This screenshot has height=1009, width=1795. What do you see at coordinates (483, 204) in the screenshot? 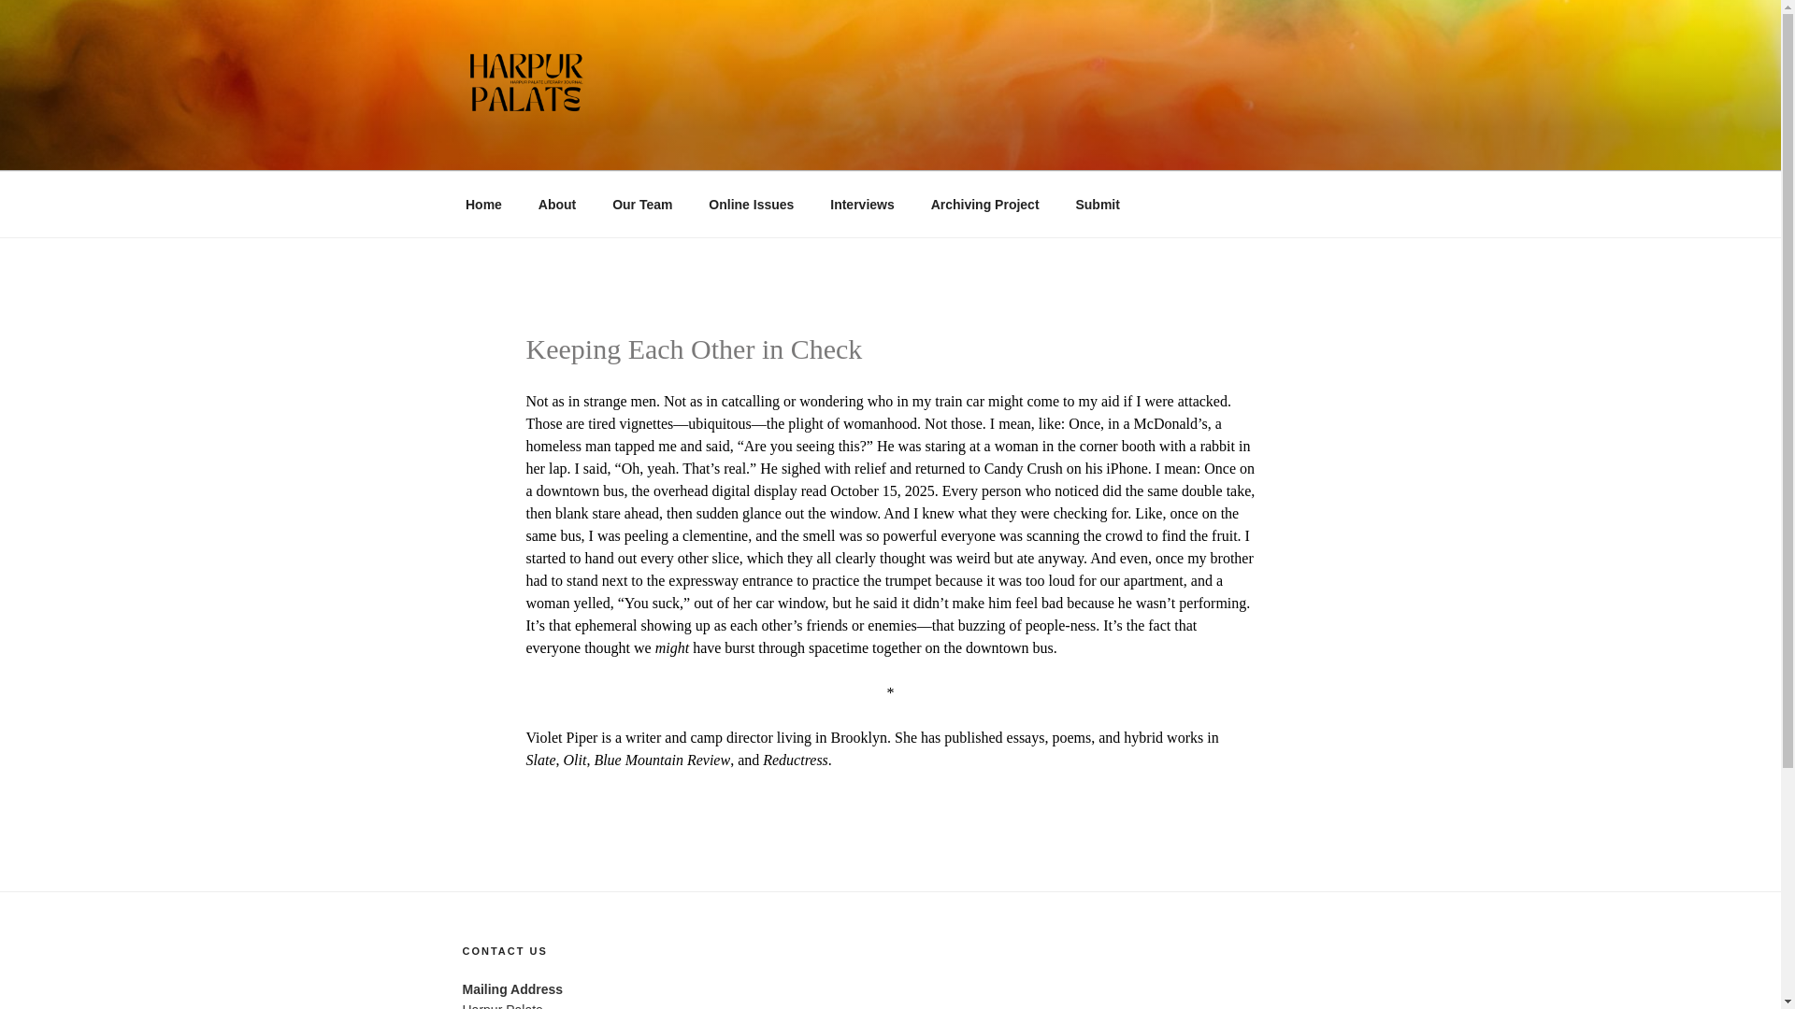
I see `Home` at bounding box center [483, 204].